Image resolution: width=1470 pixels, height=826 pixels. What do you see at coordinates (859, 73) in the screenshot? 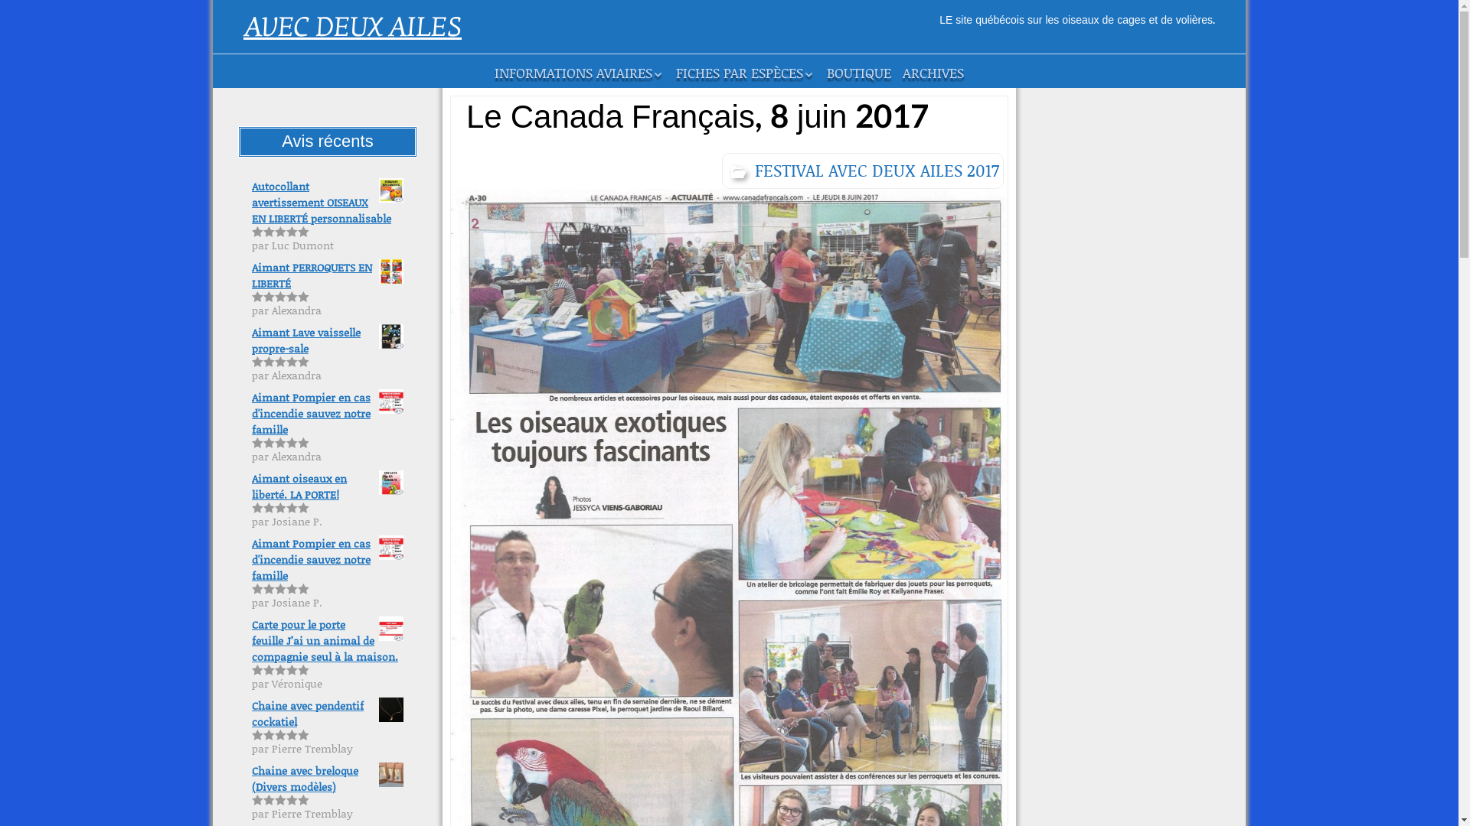
I see `BOUTIQUE` at bounding box center [859, 73].